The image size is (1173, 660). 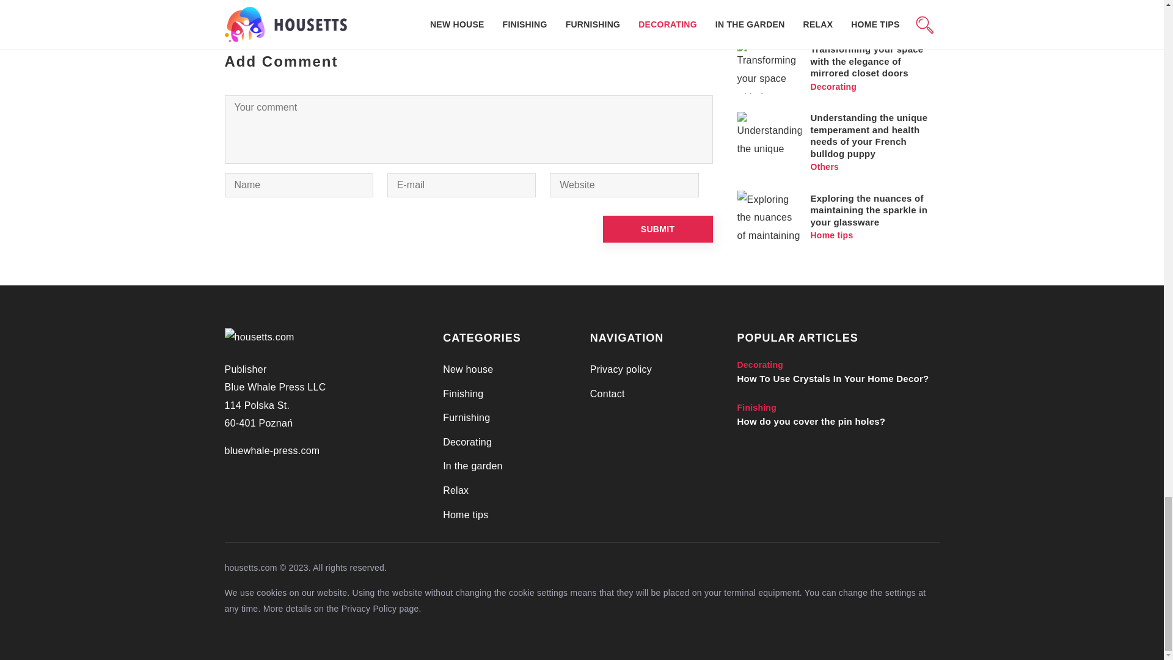 What do you see at coordinates (272, 451) in the screenshot?
I see `bluewhale-press.com` at bounding box center [272, 451].